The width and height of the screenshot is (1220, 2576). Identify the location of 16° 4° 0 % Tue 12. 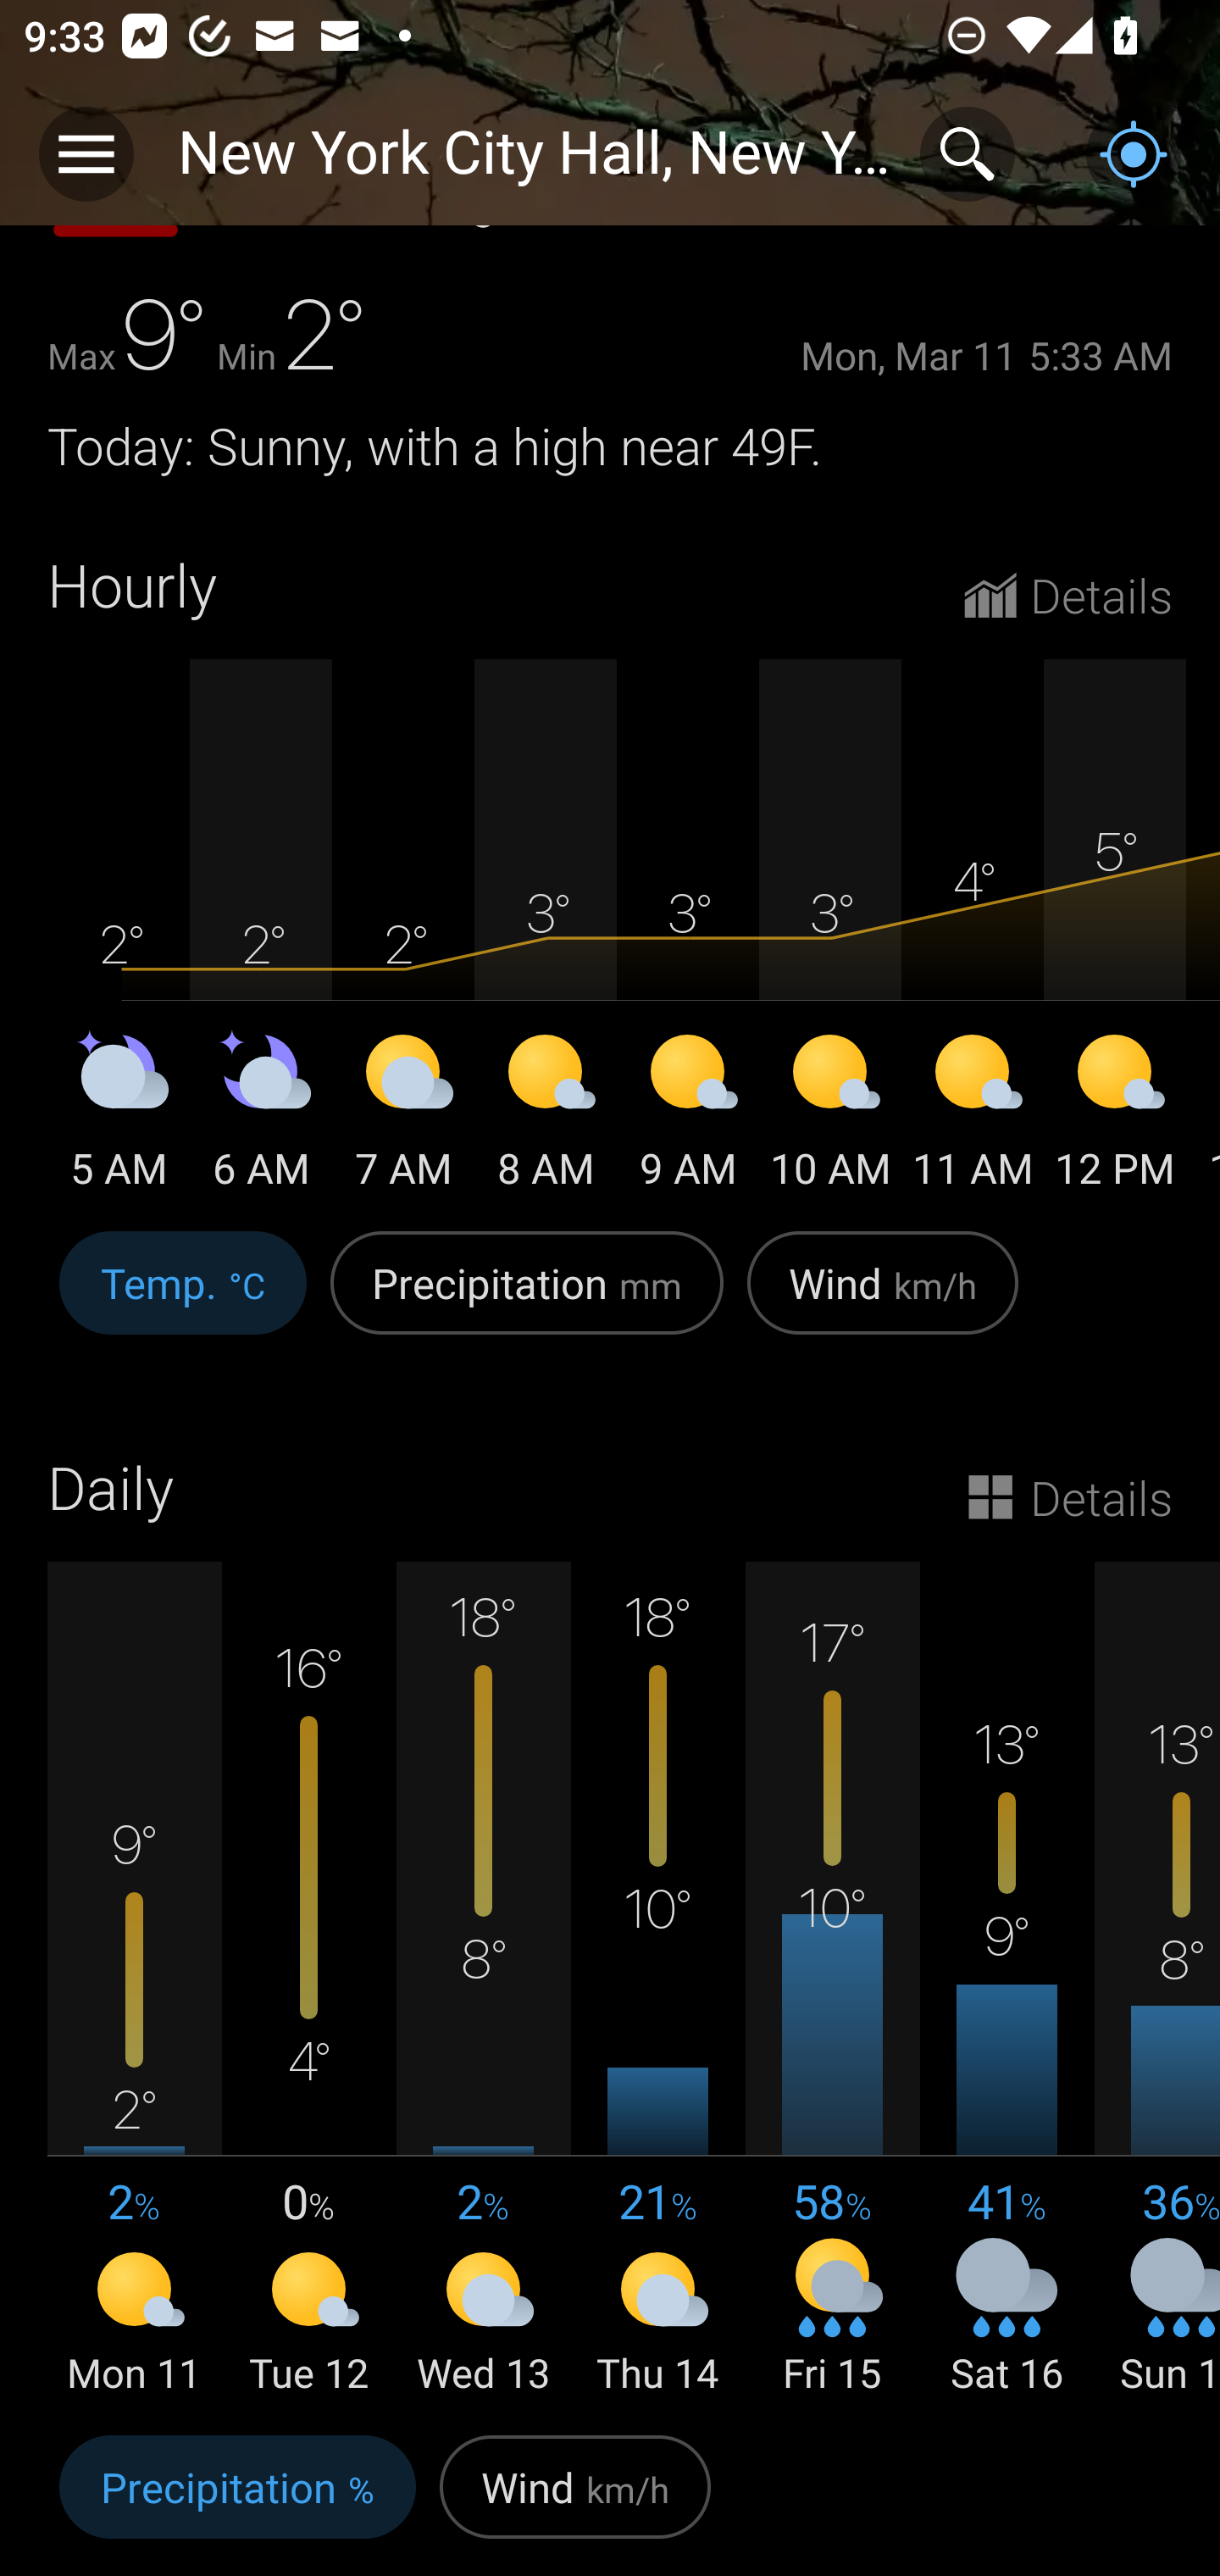
(309, 1981).